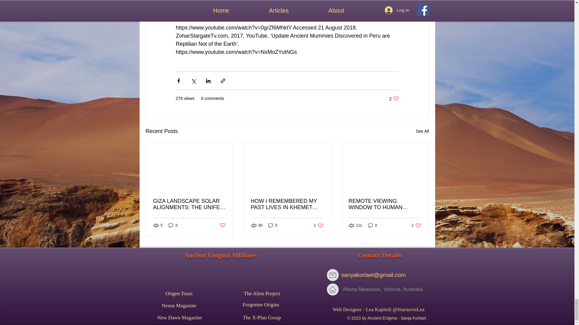  Describe the element at coordinates (416, 225) in the screenshot. I see `The Alien Project` at that location.